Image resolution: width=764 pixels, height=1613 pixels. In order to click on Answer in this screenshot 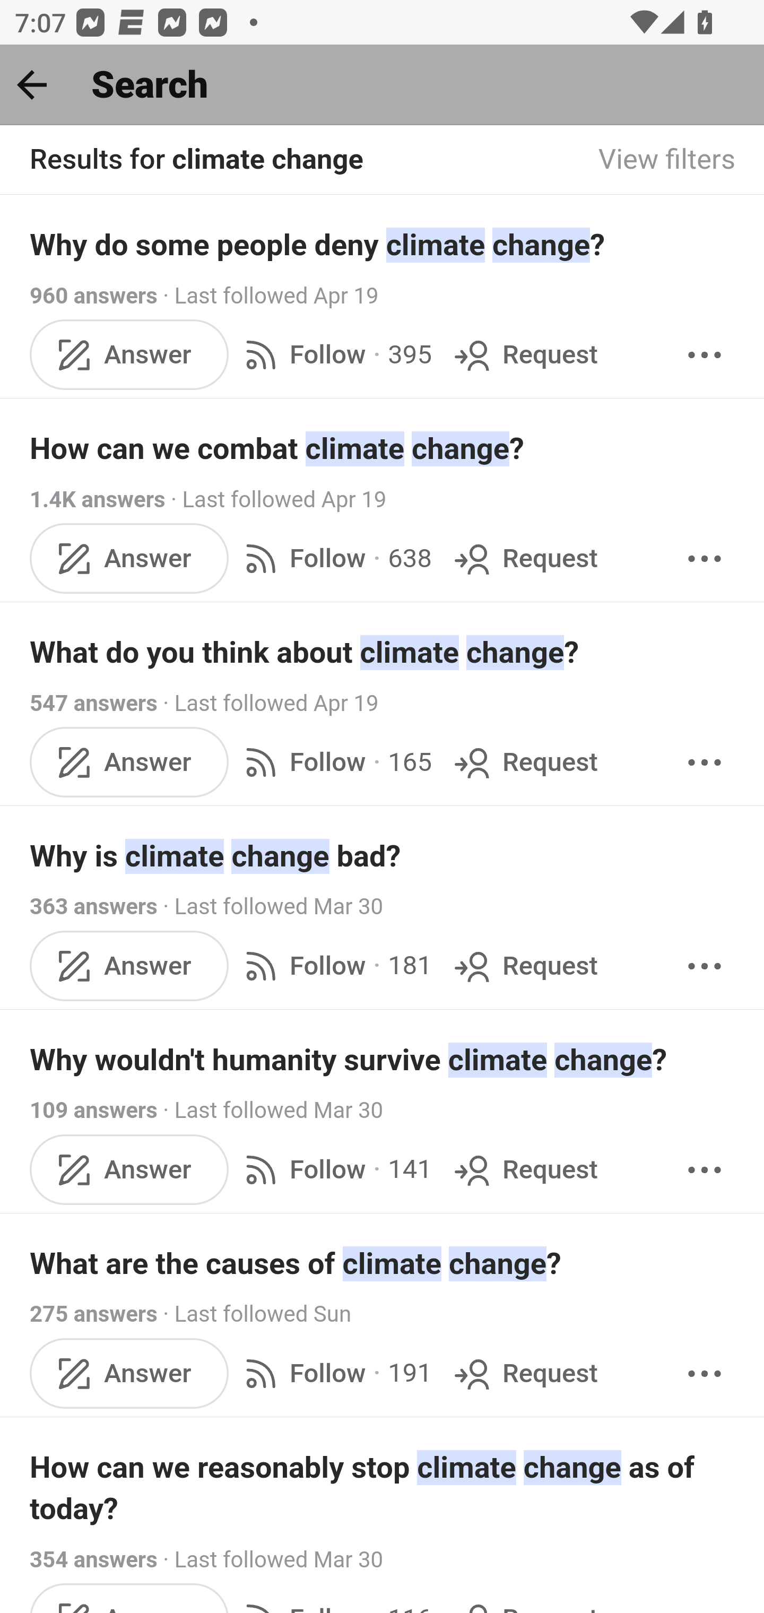, I will do `click(129, 966)`.